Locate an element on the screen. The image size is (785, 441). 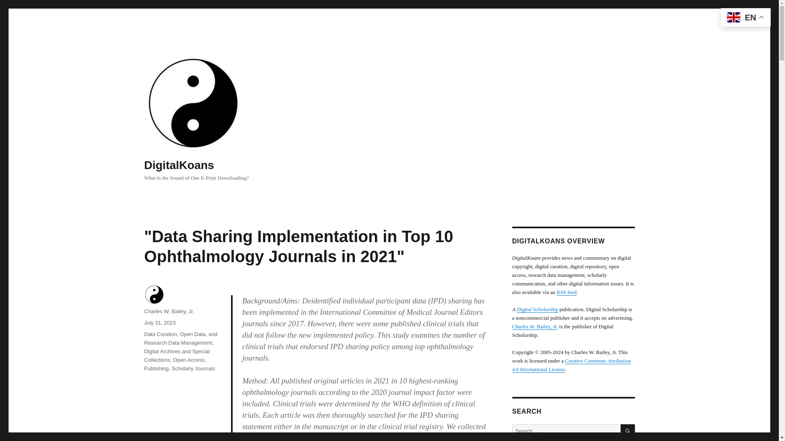
Creative Commons Attribution 4.0 International License is located at coordinates (571, 365).